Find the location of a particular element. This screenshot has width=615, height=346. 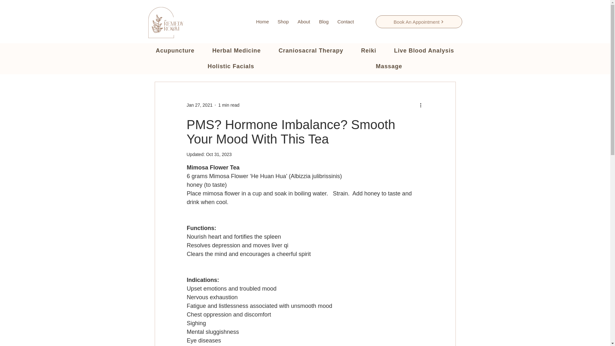

Oct 31, 2023 is located at coordinates (219, 154).